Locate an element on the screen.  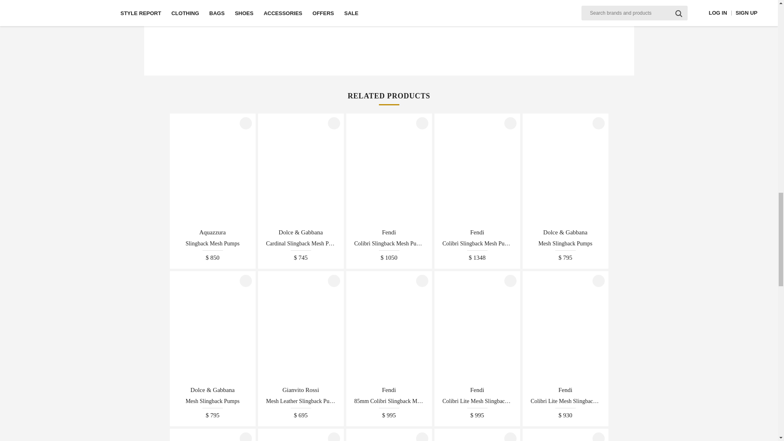
Colibri Lite Mesh Slingback Pumps is located at coordinates (565, 403).